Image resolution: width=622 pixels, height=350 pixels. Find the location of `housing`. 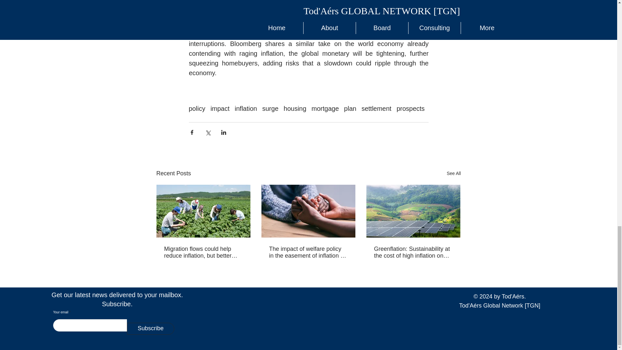

housing is located at coordinates (295, 109).